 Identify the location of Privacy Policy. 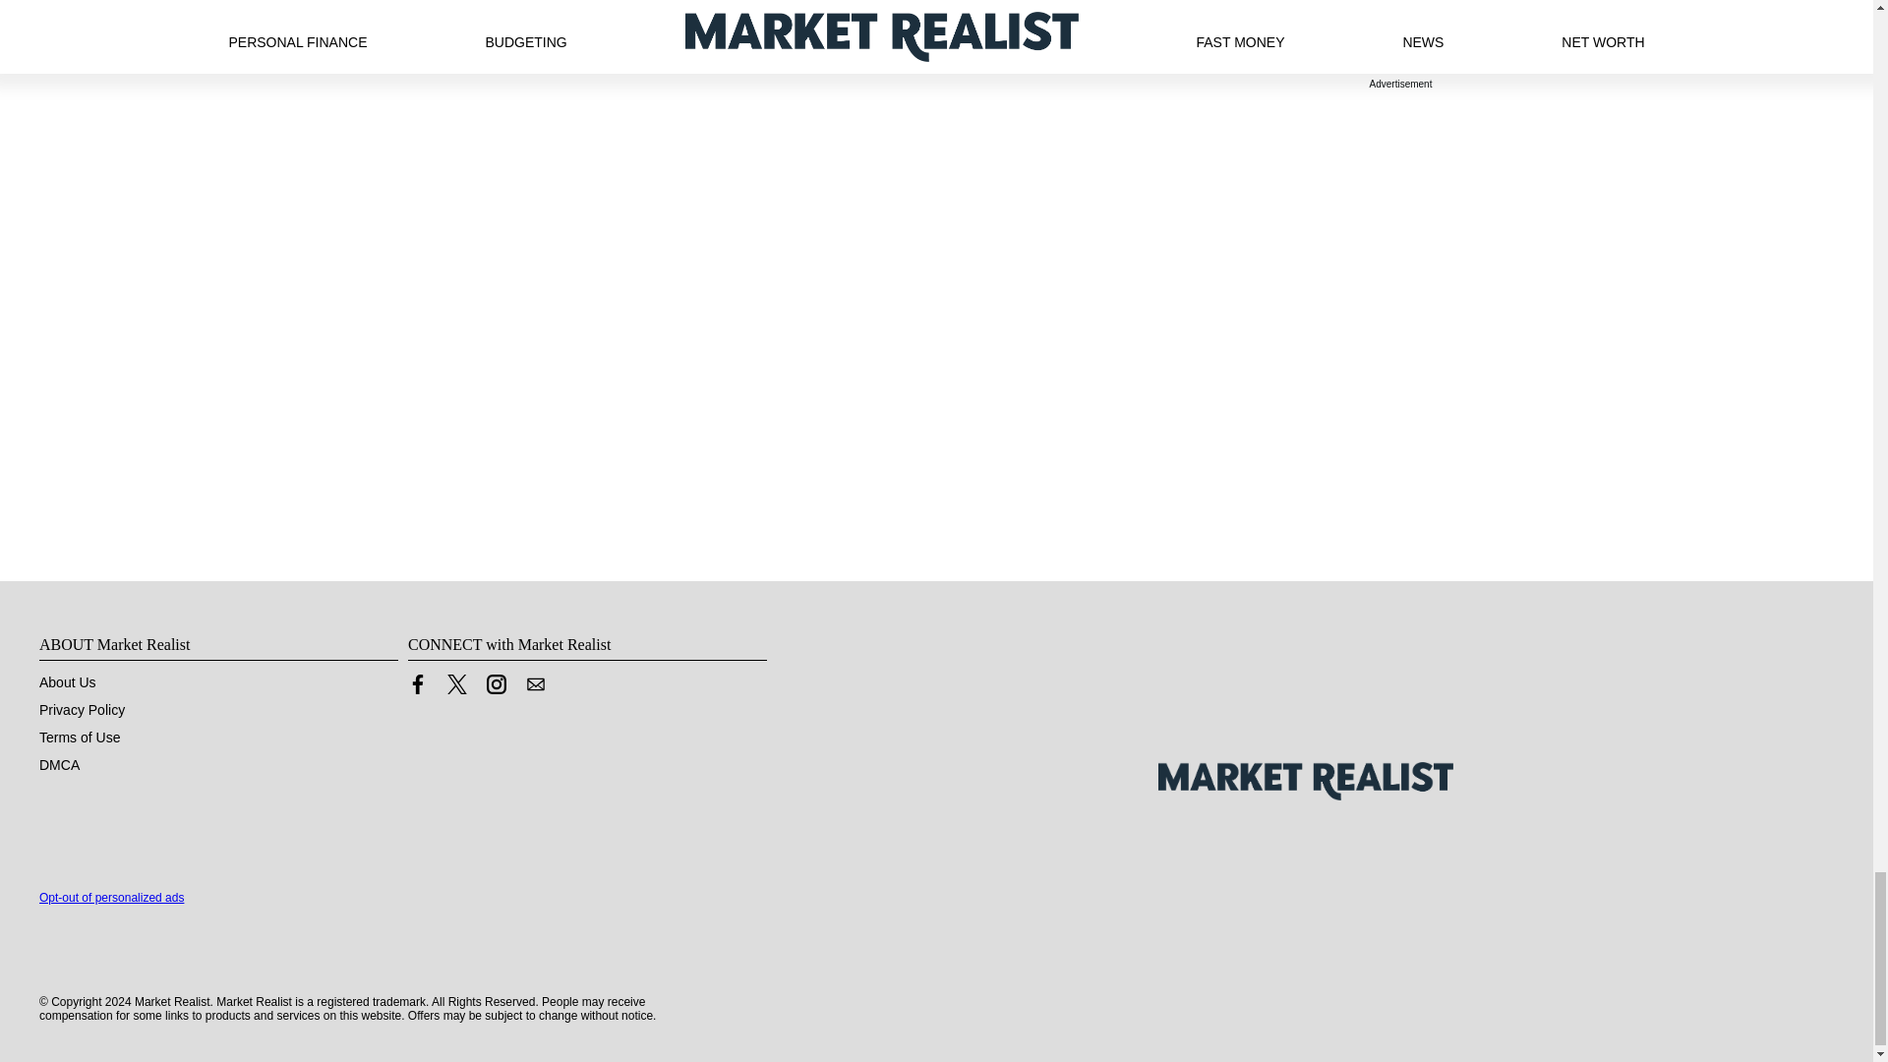
(82, 710).